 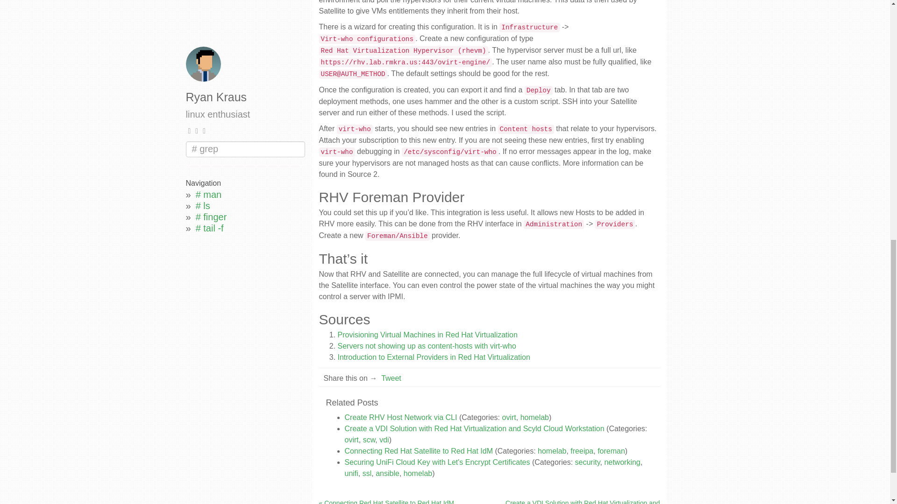 I want to click on Tweet, so click(x=391, y=378).